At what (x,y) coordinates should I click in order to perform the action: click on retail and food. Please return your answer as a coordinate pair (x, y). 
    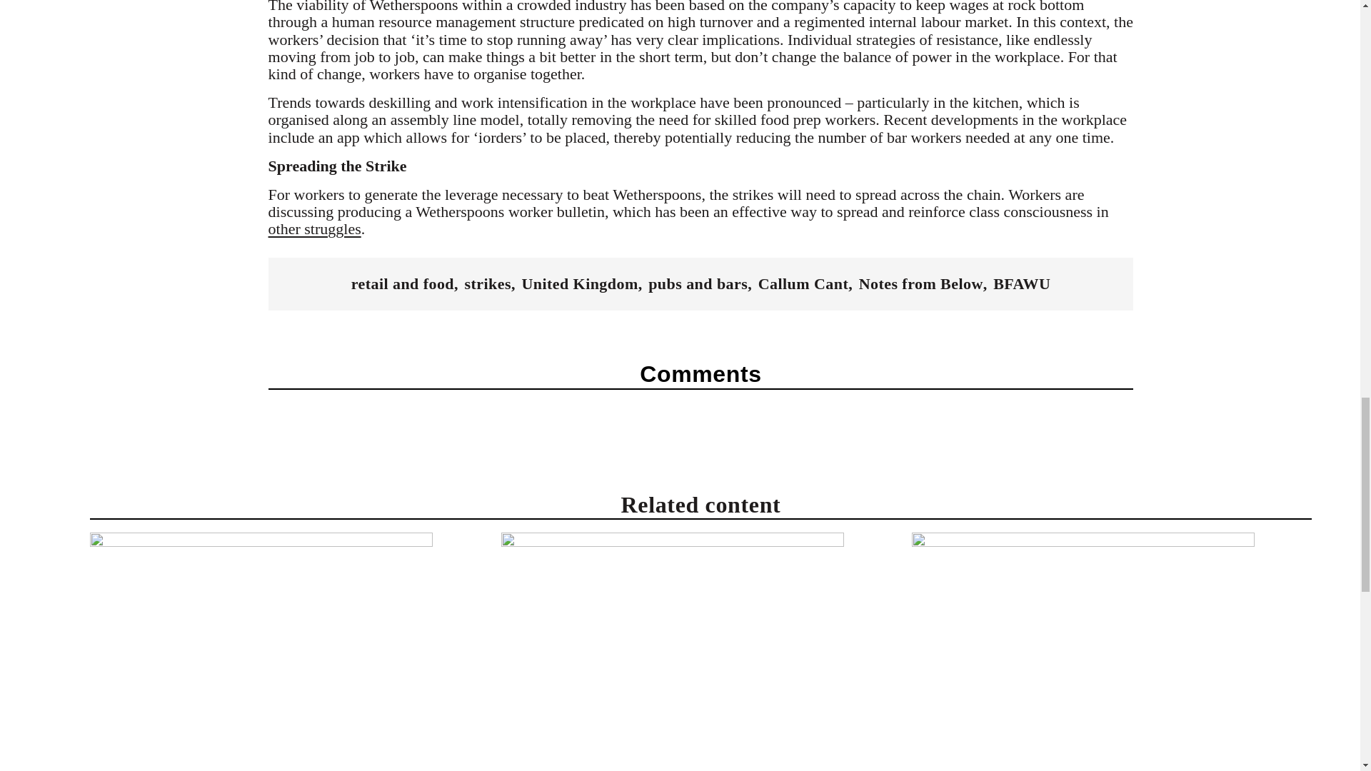
    Looking at the image, I should click on (402, 284).